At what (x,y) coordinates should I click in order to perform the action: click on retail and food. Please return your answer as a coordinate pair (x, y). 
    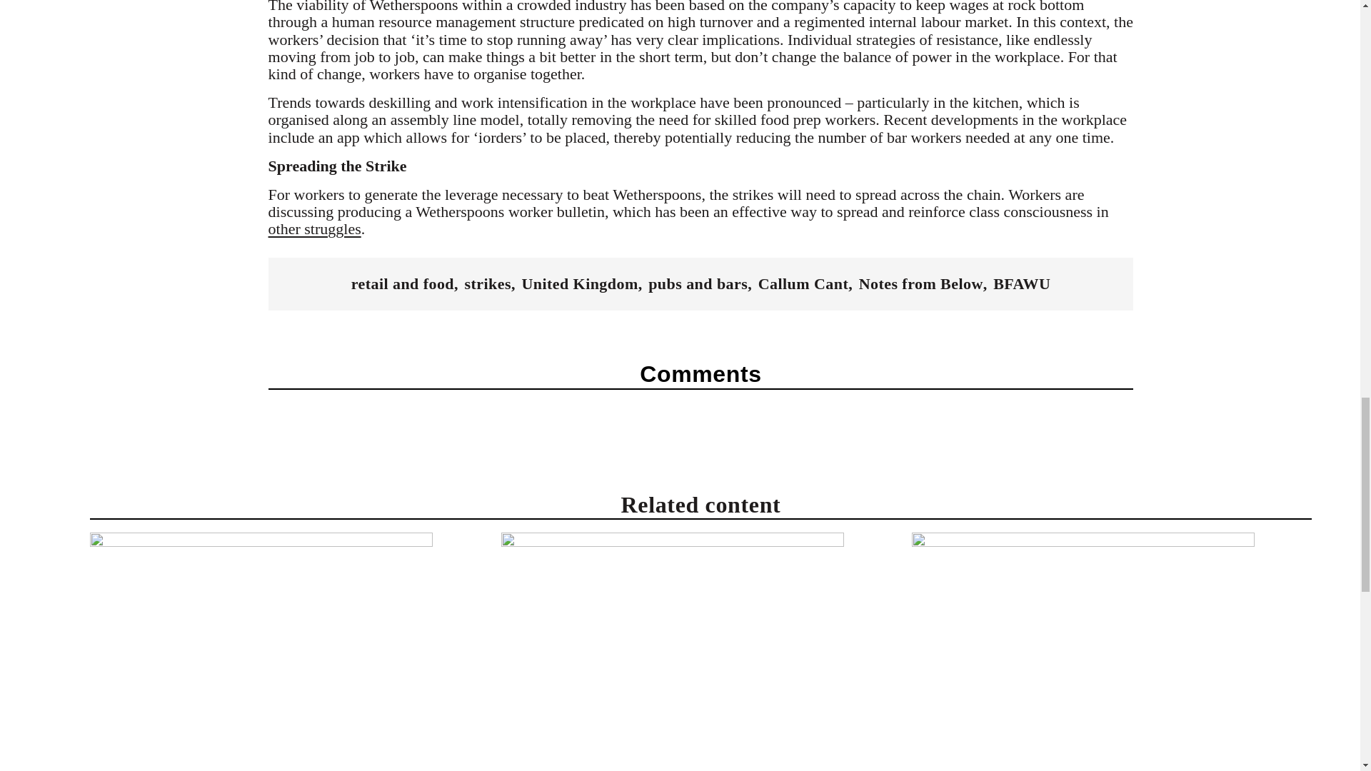
    Looking at the image, I should click on (402, 284).